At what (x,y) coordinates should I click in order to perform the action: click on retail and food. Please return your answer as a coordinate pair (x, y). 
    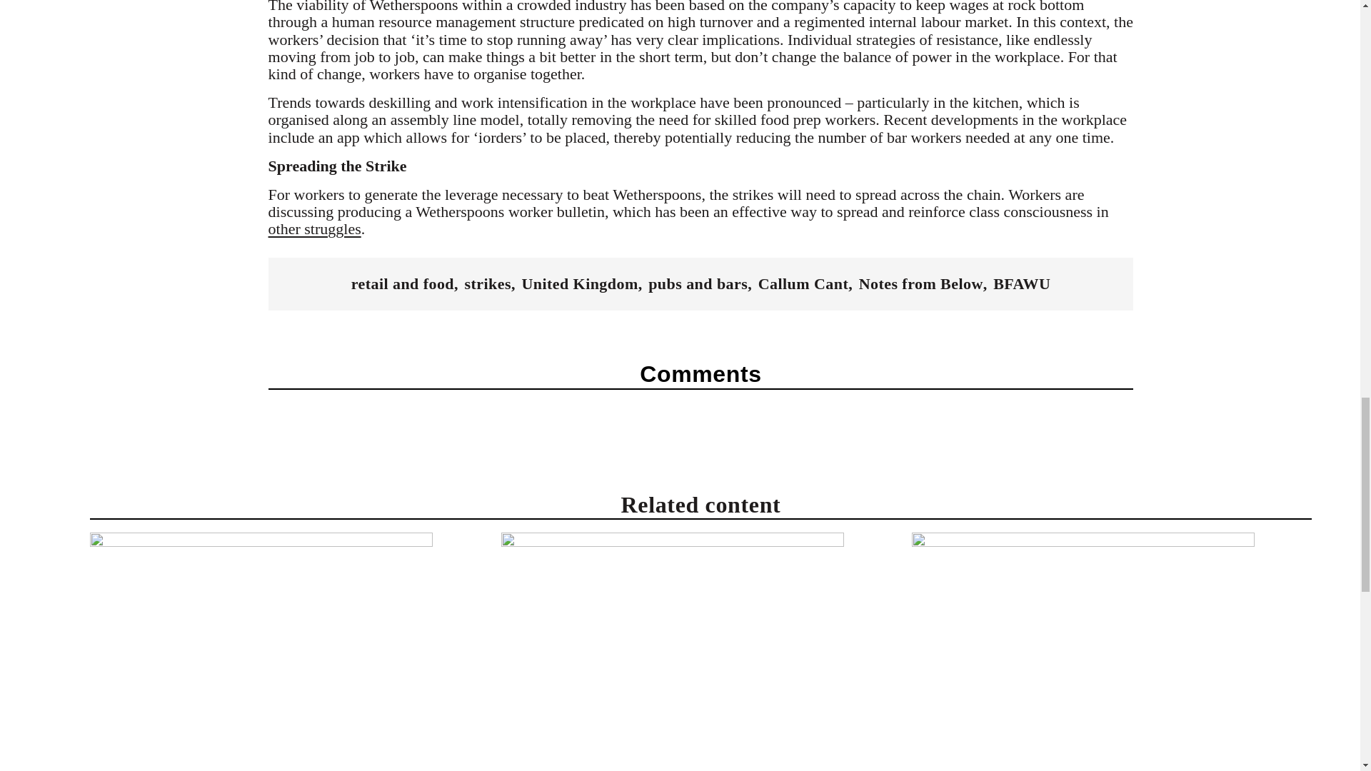
    Looking at the image, I should click on (402, 284).